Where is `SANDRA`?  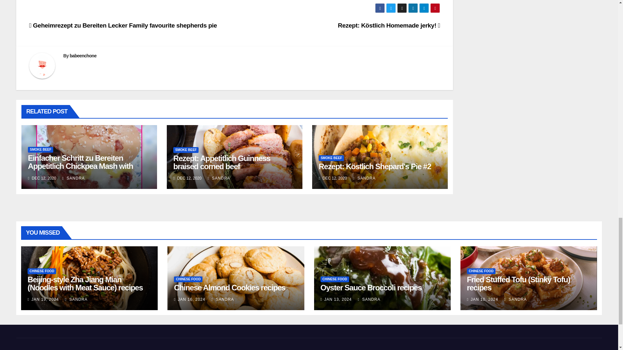 SANDRA is located at coordinates (364, 178).